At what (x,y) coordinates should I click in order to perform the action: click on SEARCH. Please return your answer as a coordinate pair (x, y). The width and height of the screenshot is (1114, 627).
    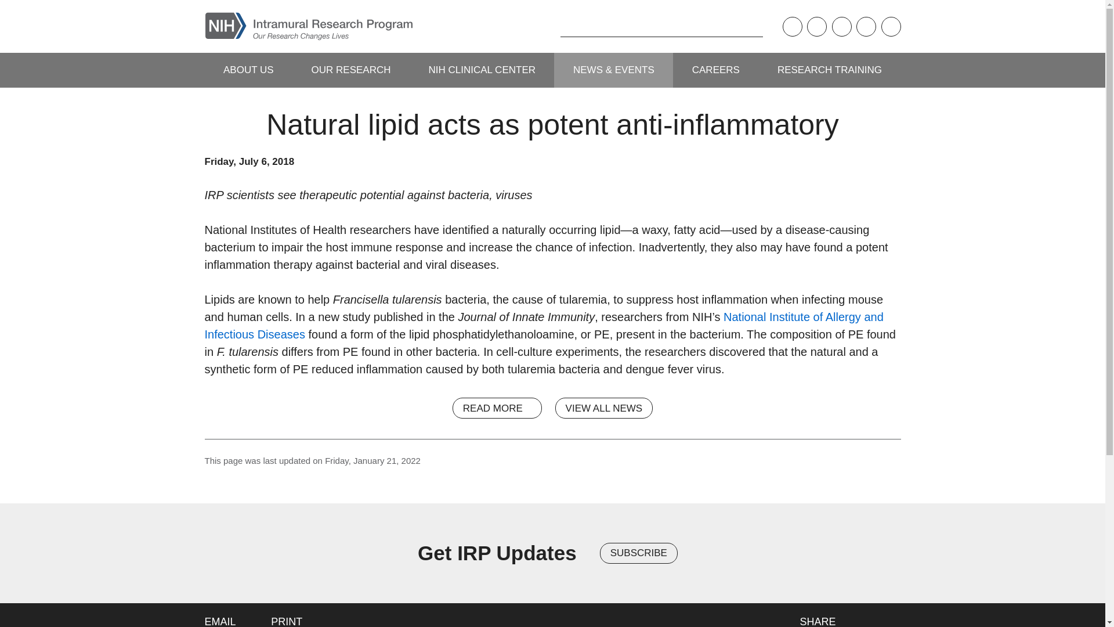
    Looking at the image, I should click on (541, 26).